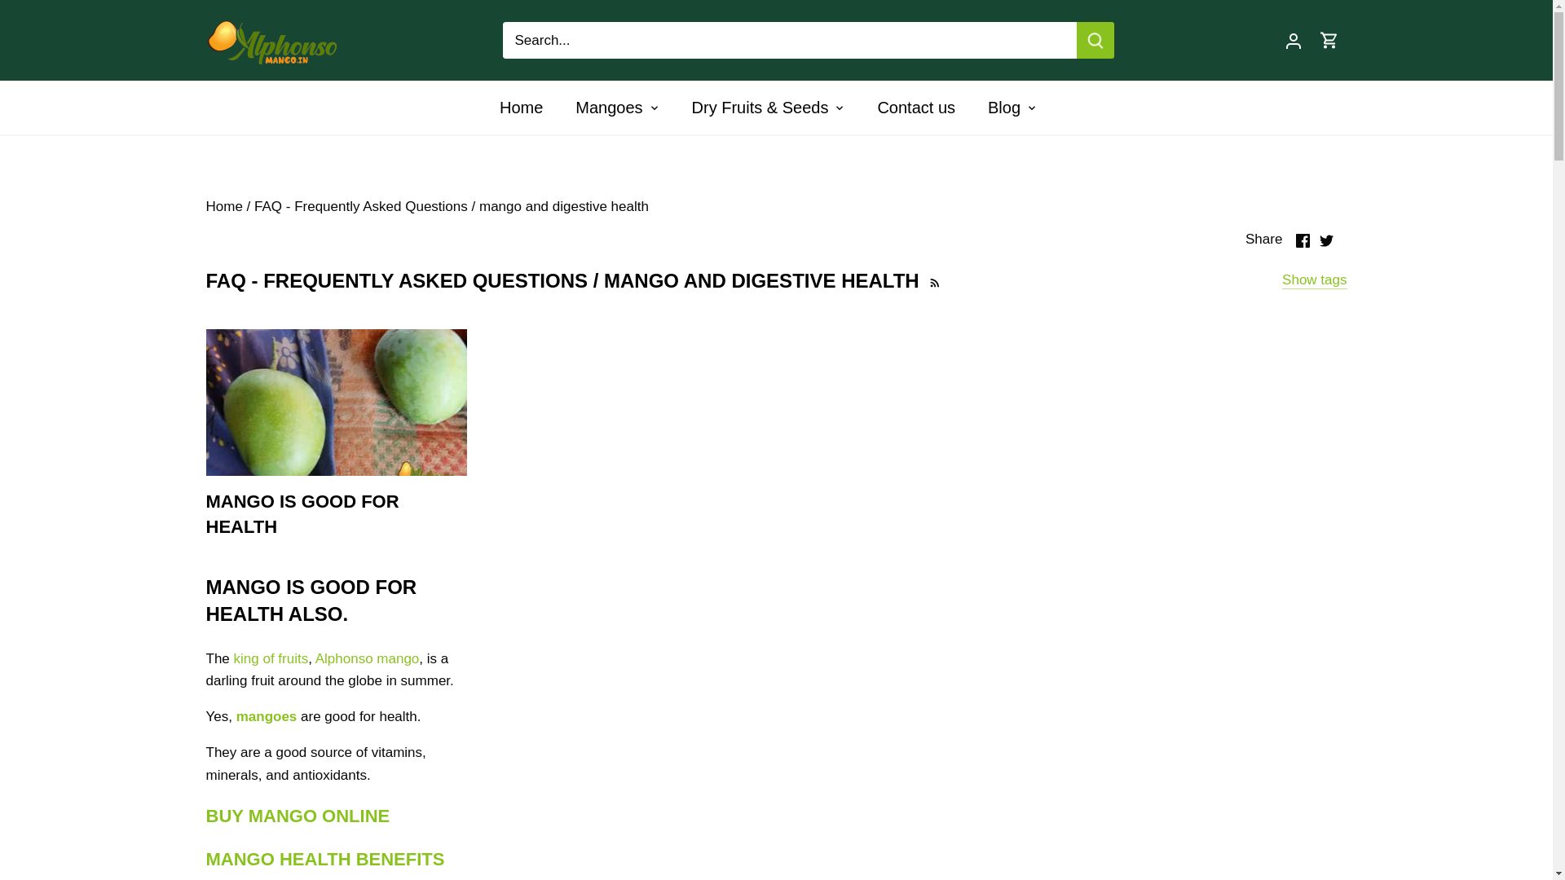 The height and width of the screenshot is (880, 1565). I want to click on Home, so click(528, 108).